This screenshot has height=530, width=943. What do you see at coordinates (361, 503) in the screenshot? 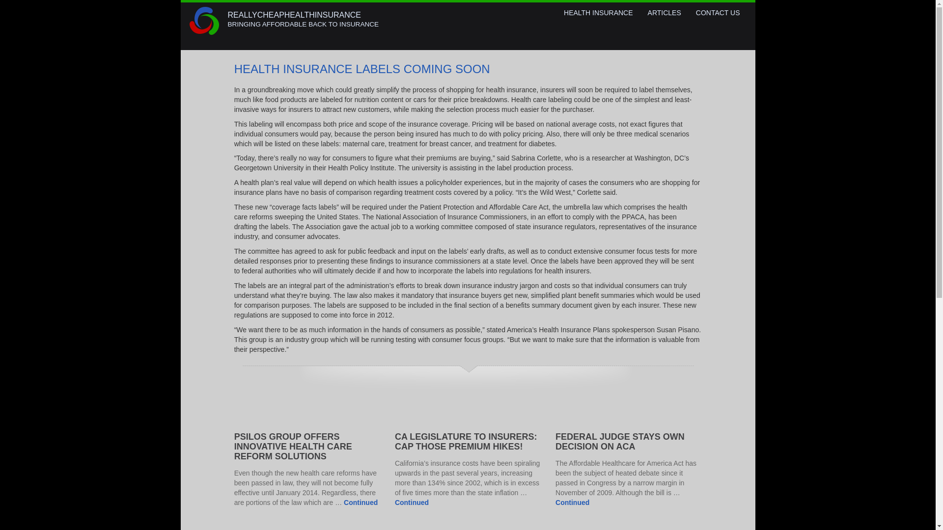
I see `Continued` at bounding box center [361, 503].